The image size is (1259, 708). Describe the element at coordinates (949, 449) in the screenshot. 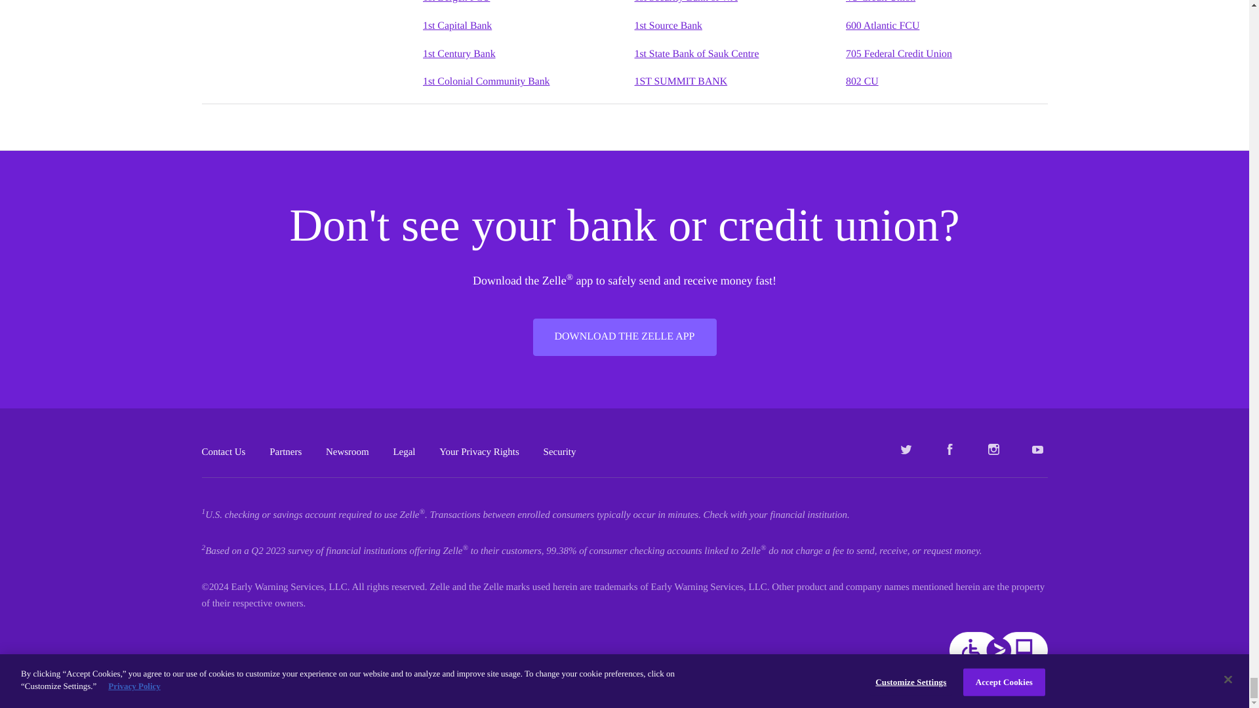

I see `Facebook fan page` at that location.